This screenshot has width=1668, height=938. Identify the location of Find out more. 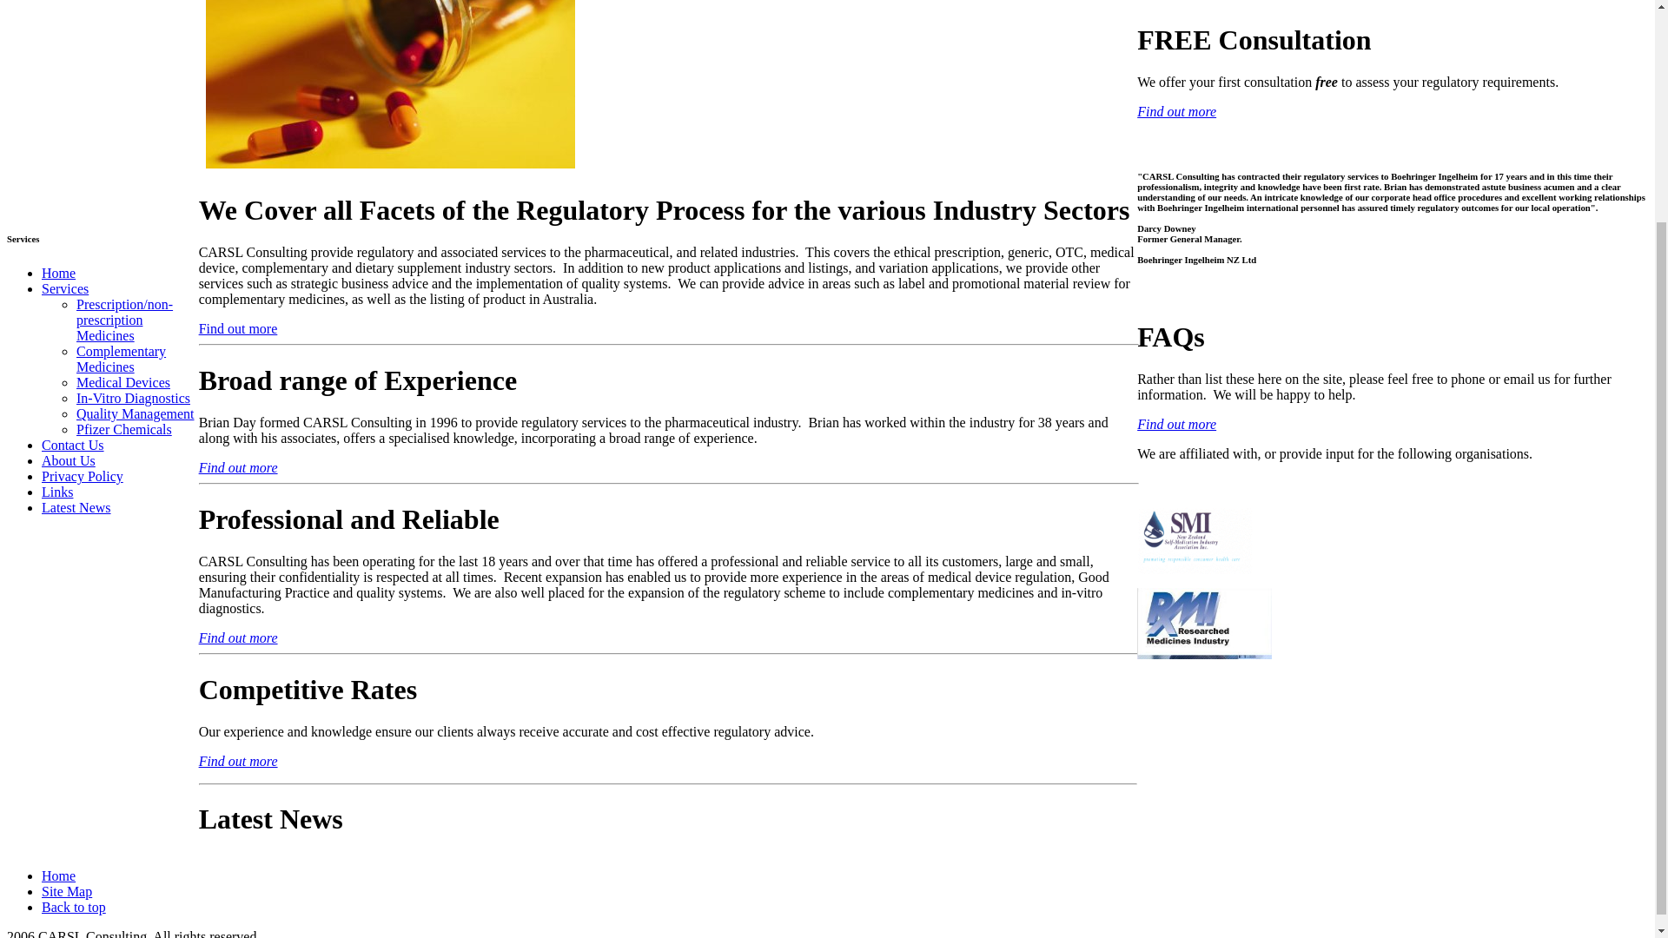
(238, 637).